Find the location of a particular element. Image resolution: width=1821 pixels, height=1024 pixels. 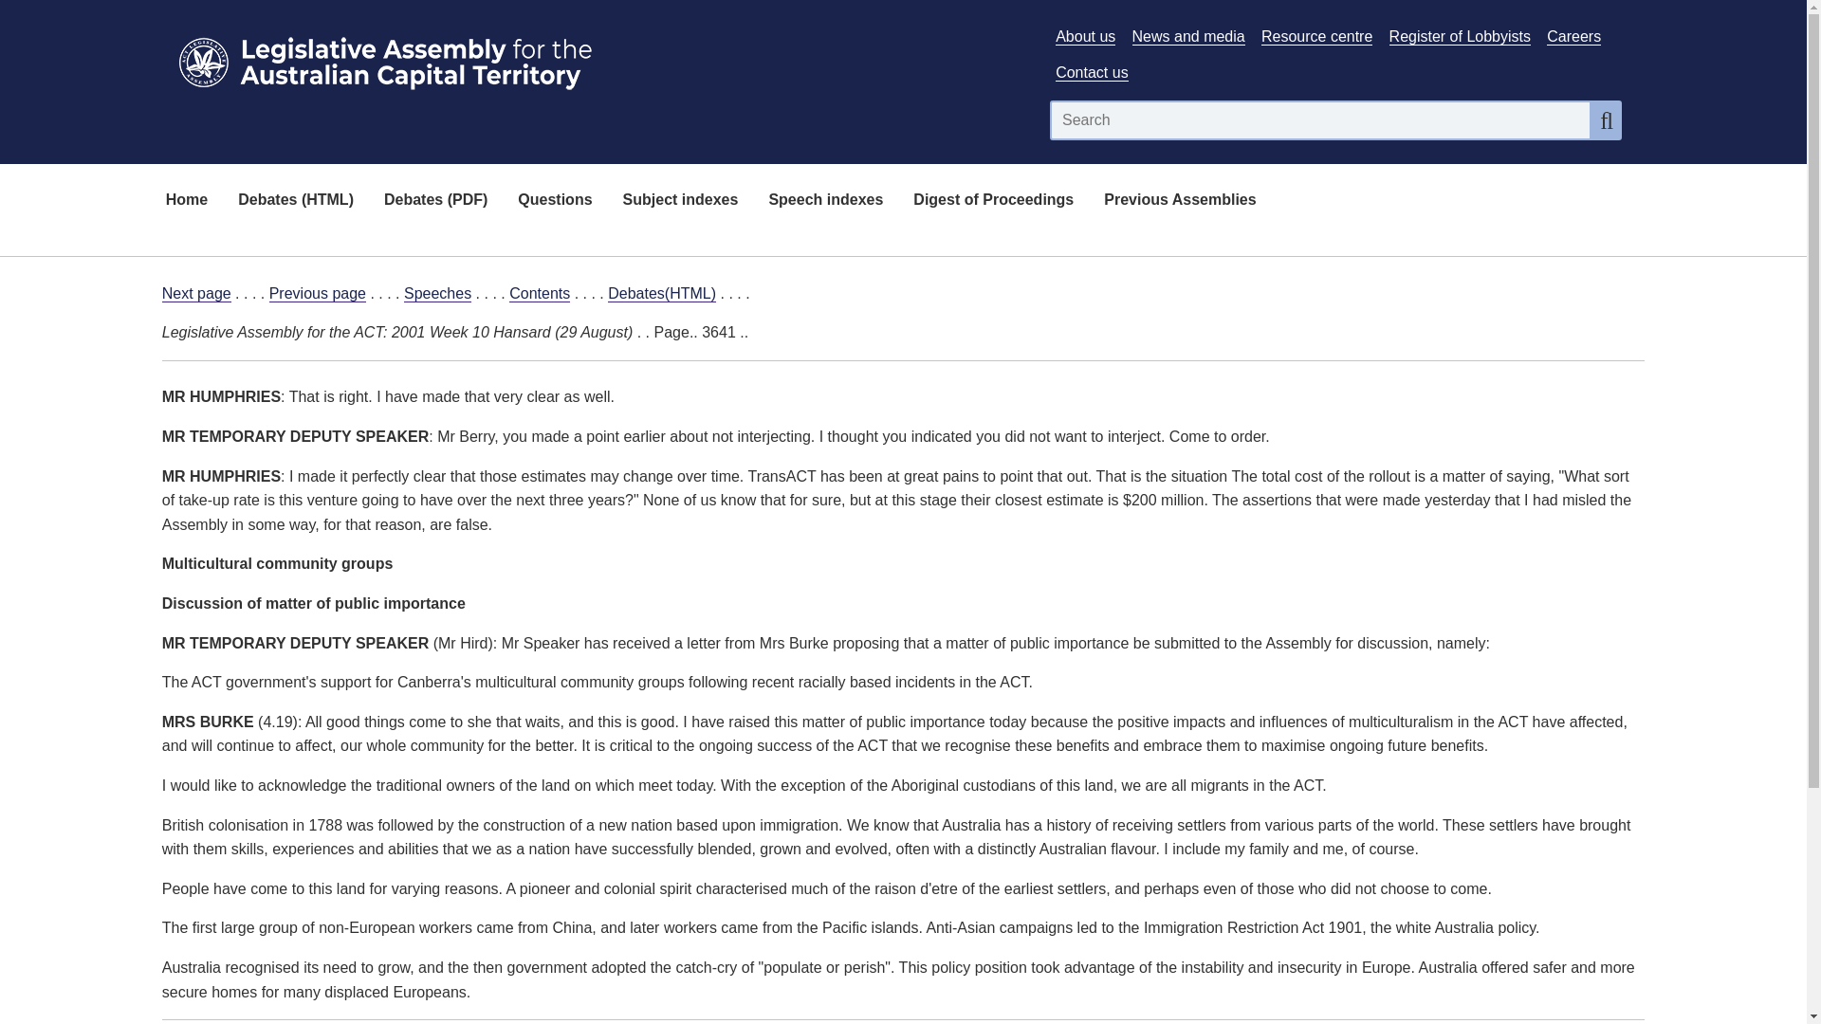

Register of Lobbyists is located at coordinates (1460, 36).